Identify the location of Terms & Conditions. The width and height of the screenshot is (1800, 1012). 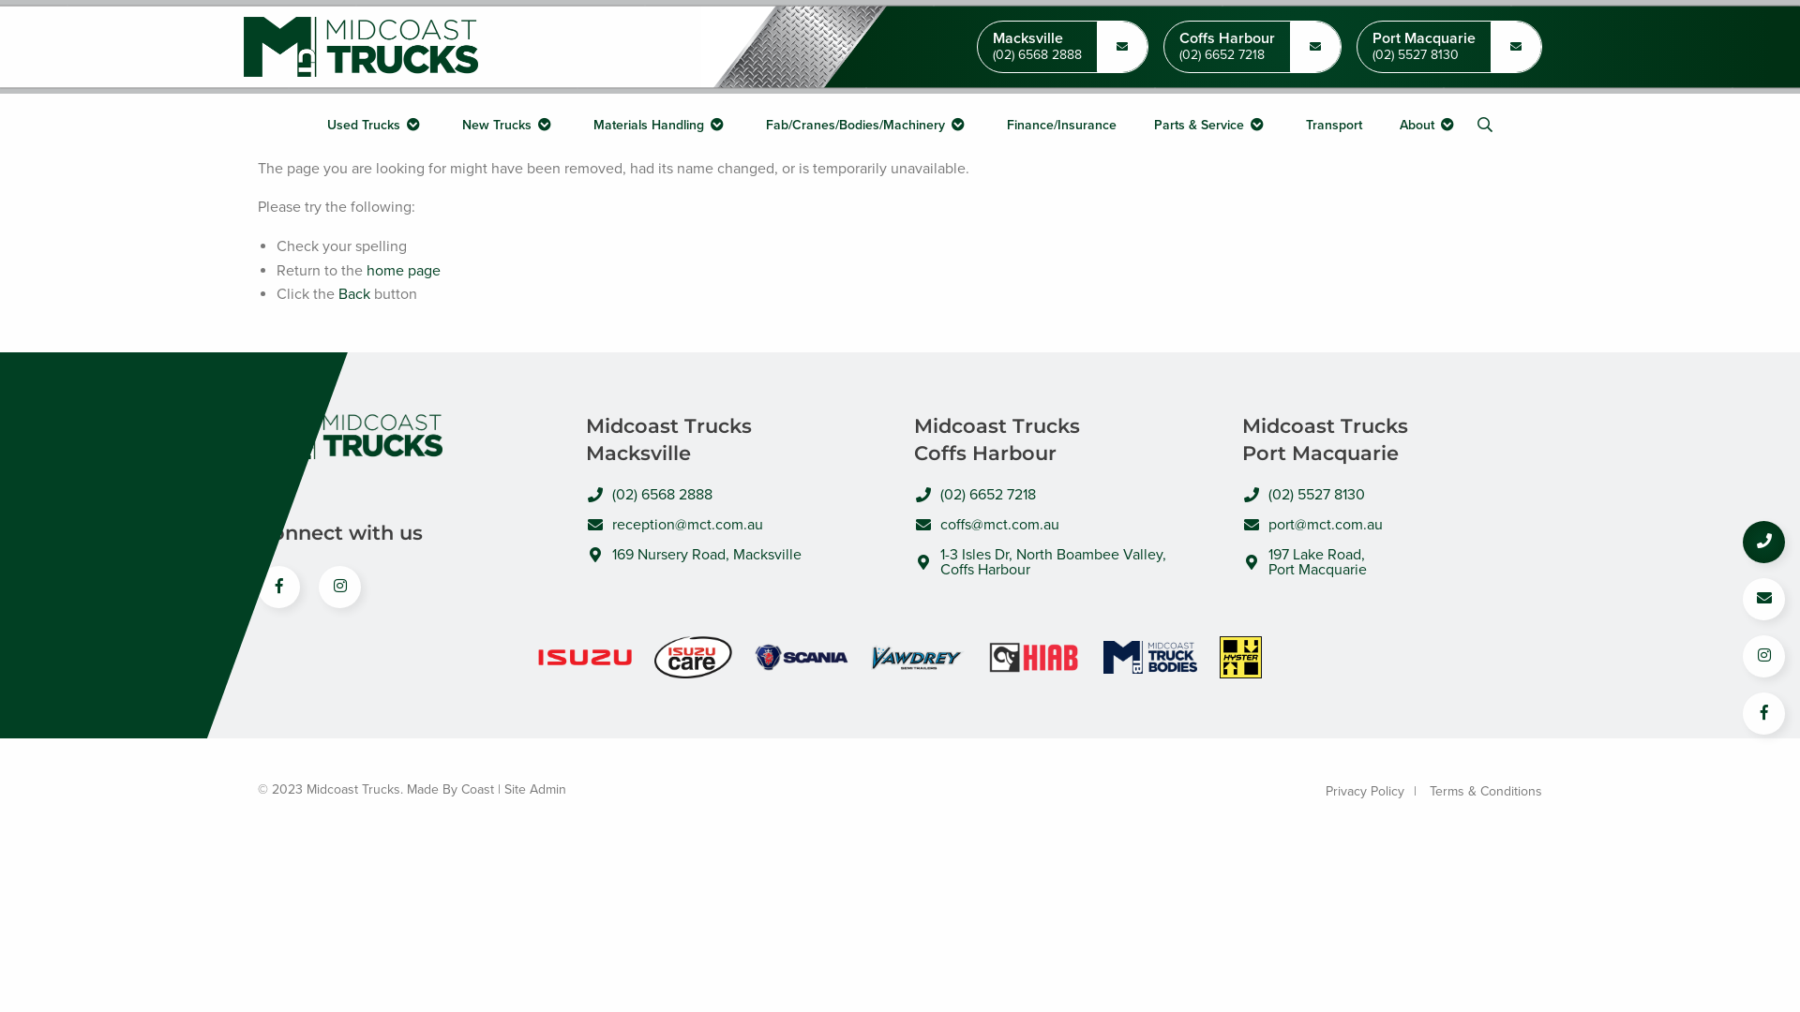
(1486, 792).